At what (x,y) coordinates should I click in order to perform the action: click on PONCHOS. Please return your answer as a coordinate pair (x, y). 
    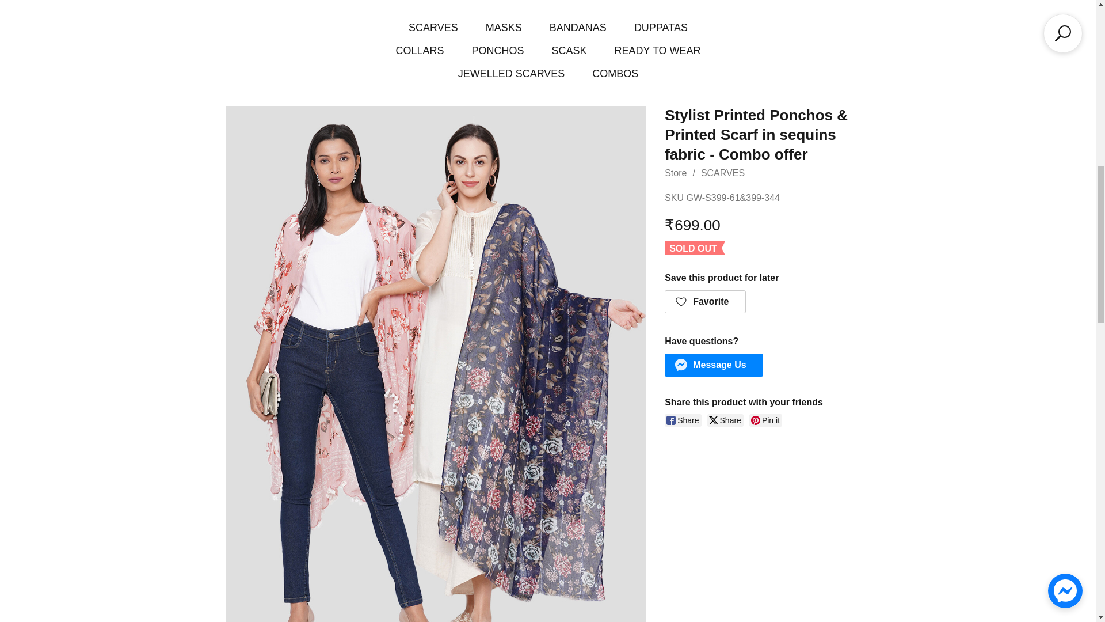
    Looking at the image, I should click on (497, 51).